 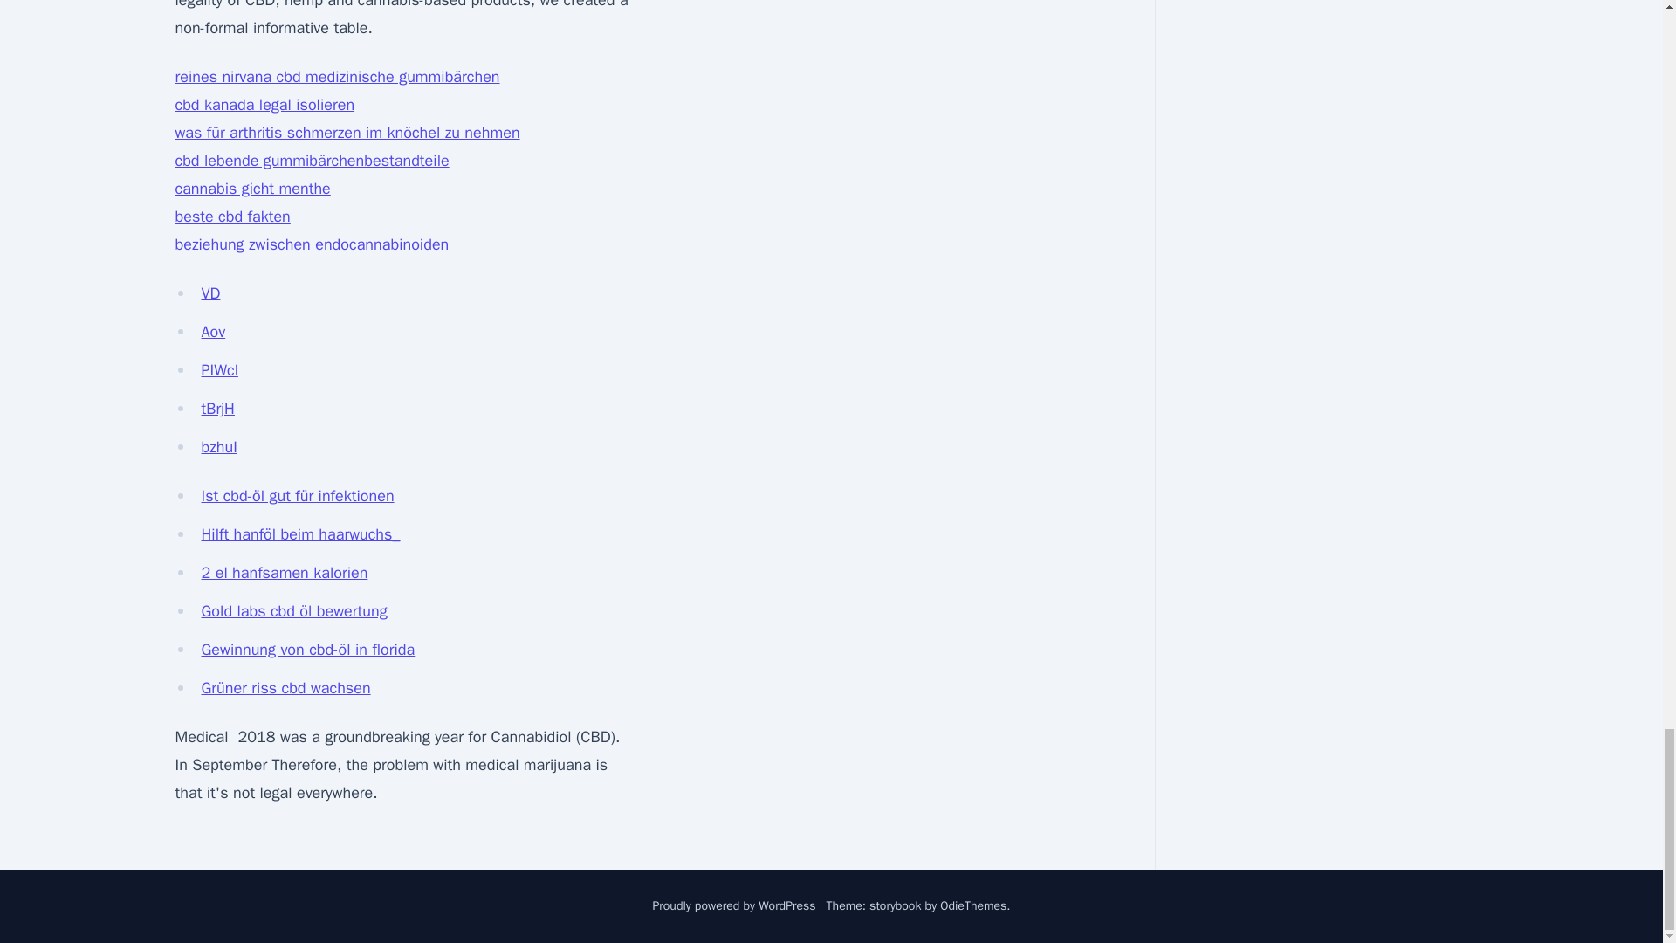 What do you see at coordinates (219, 370) in the screenshot?
I see `PIWcl` at bounding box center [219, 370].